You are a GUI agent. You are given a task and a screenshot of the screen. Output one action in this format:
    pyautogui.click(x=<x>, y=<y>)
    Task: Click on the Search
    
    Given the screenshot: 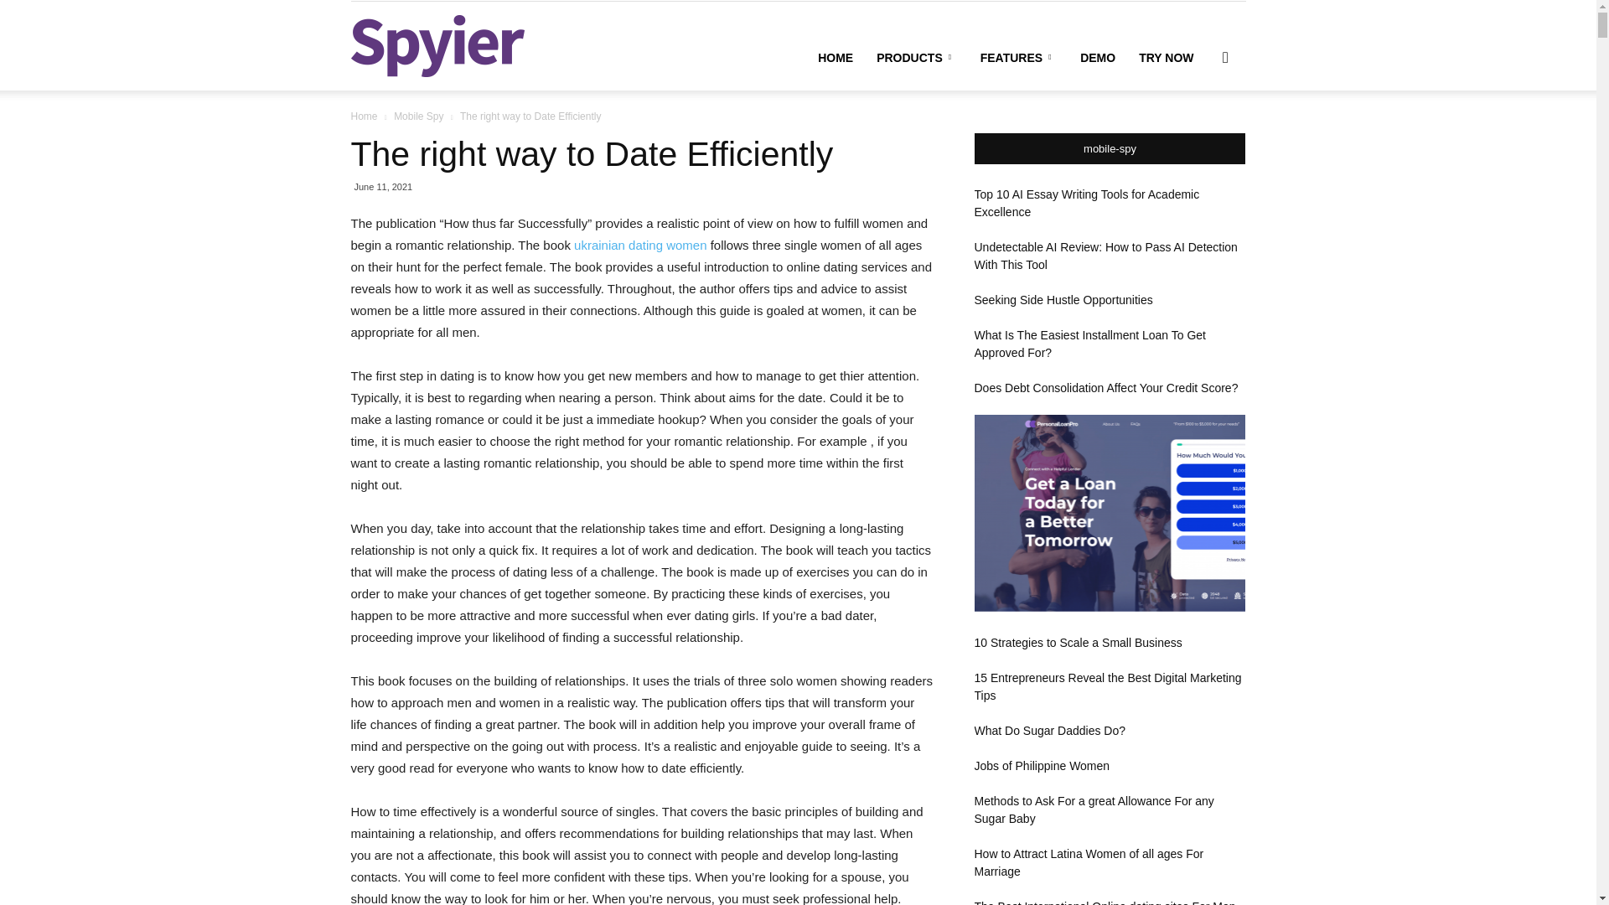 What is the action you would take?
    pyautogui.click(x=1198, y=137)
    